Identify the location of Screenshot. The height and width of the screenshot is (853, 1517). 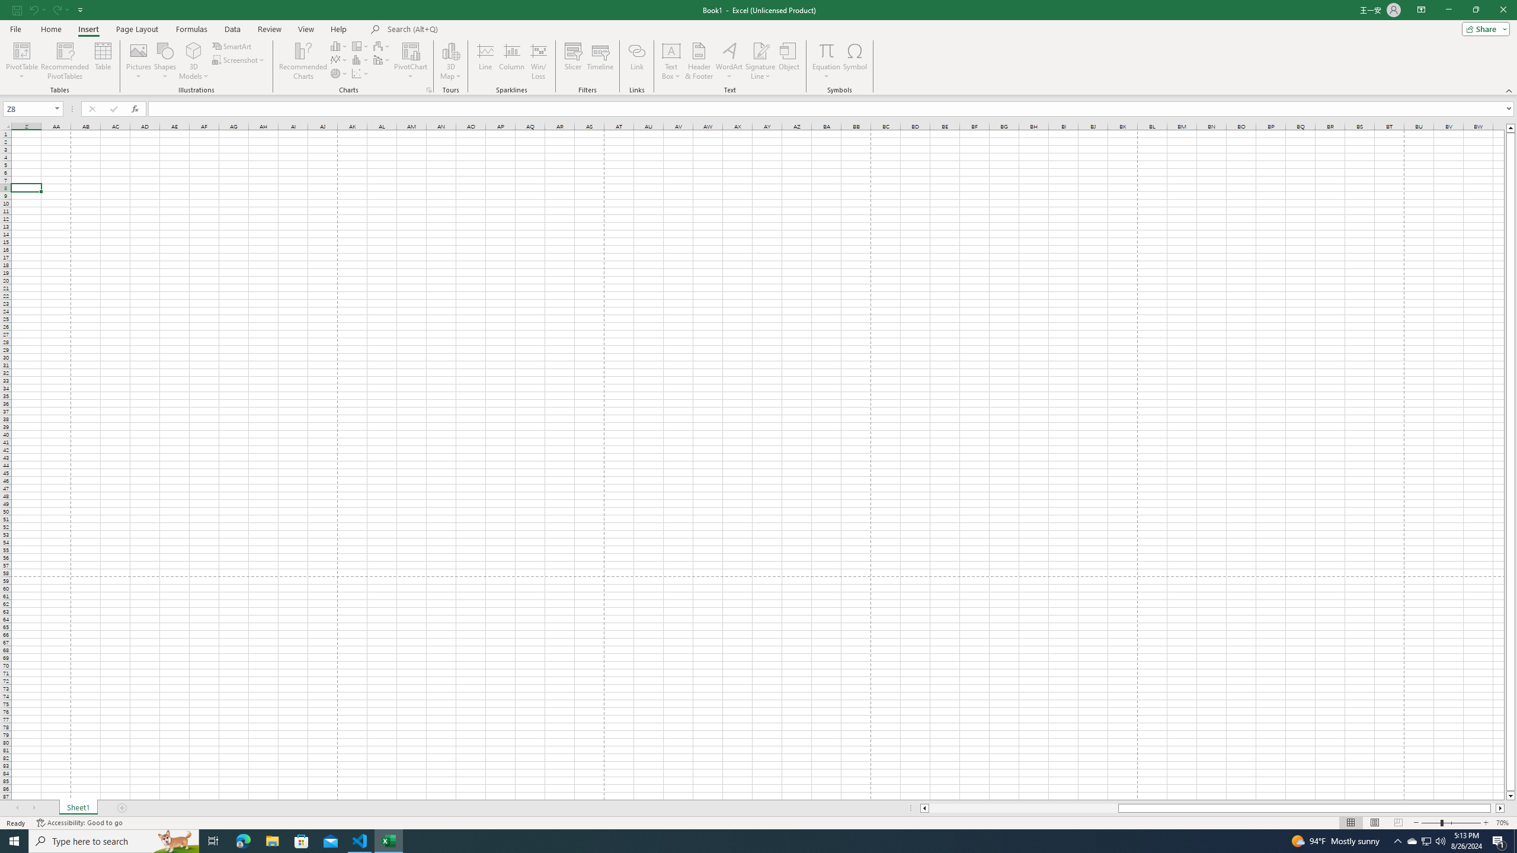
(239, 59).